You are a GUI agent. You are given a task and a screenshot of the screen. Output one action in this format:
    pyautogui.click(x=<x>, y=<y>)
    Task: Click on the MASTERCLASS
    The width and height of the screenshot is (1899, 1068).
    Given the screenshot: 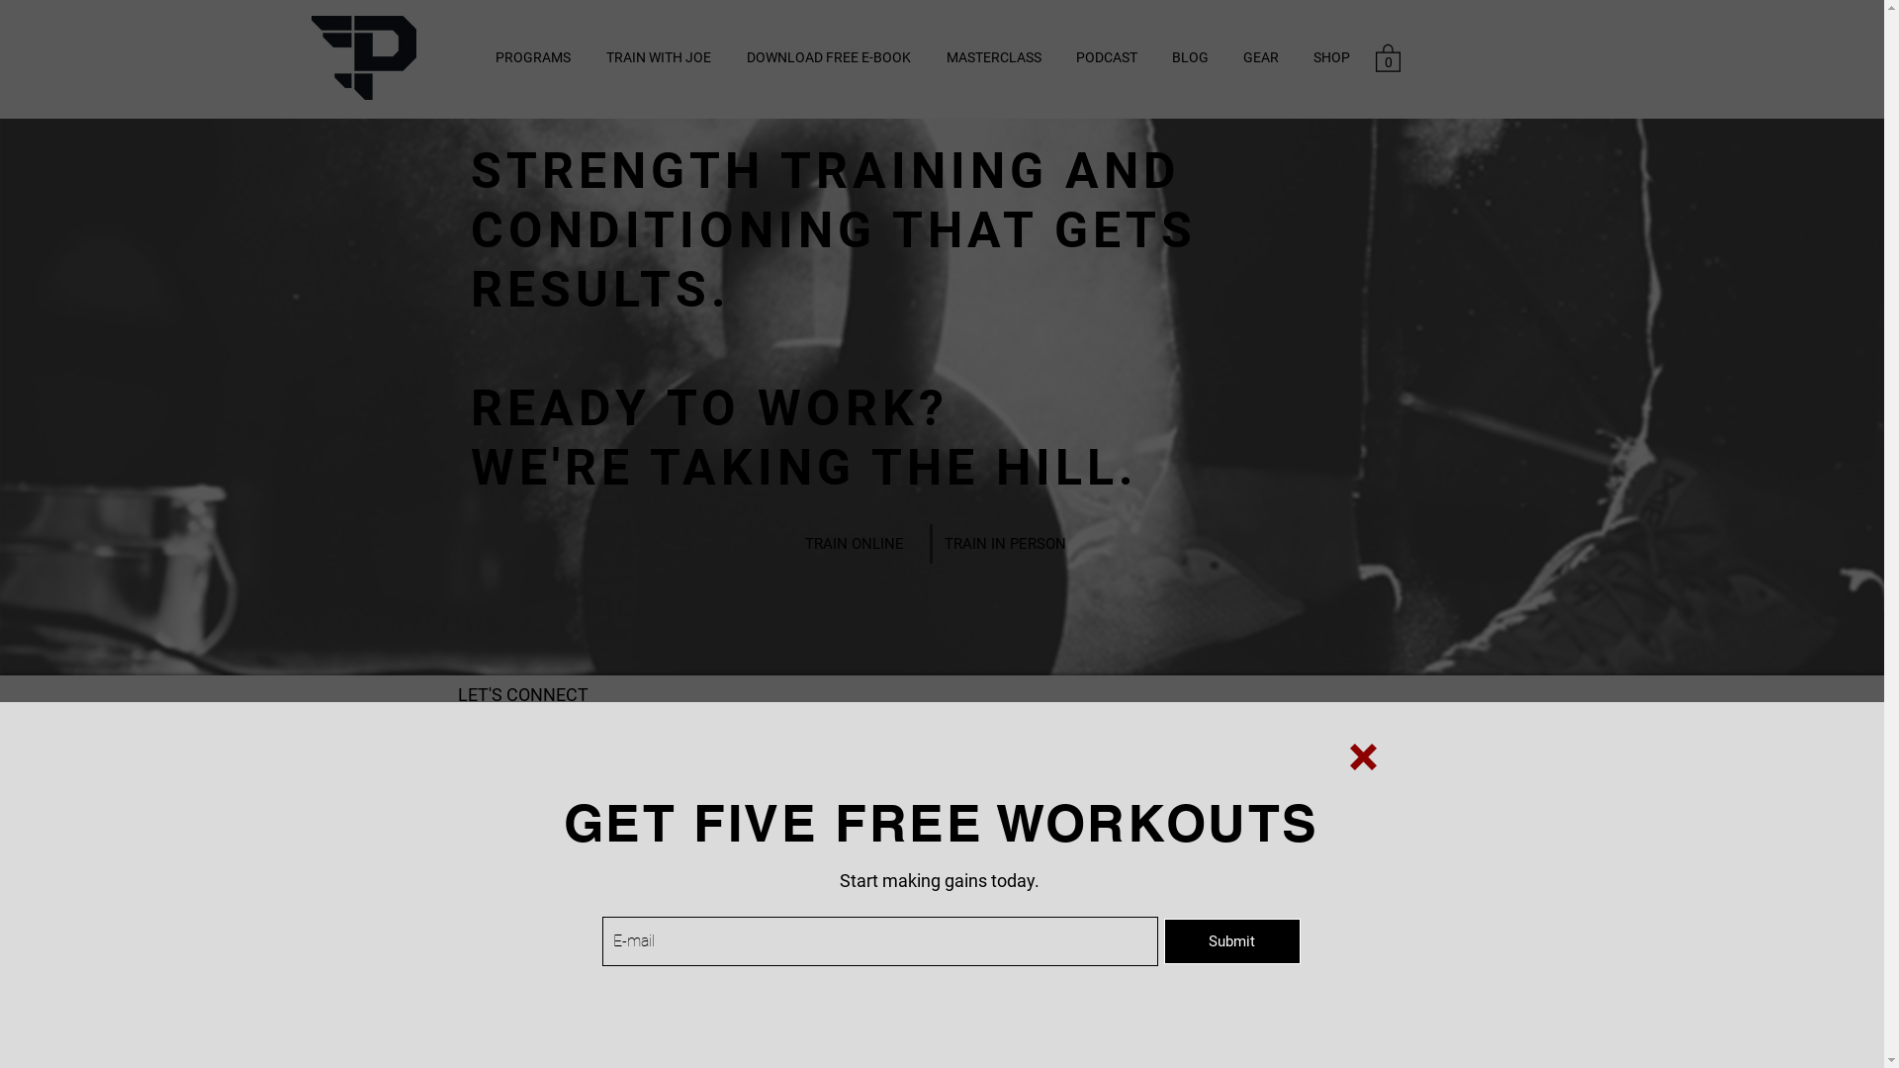 What is the action you would take?
    pyautogui.click(x=993, y=57)
    